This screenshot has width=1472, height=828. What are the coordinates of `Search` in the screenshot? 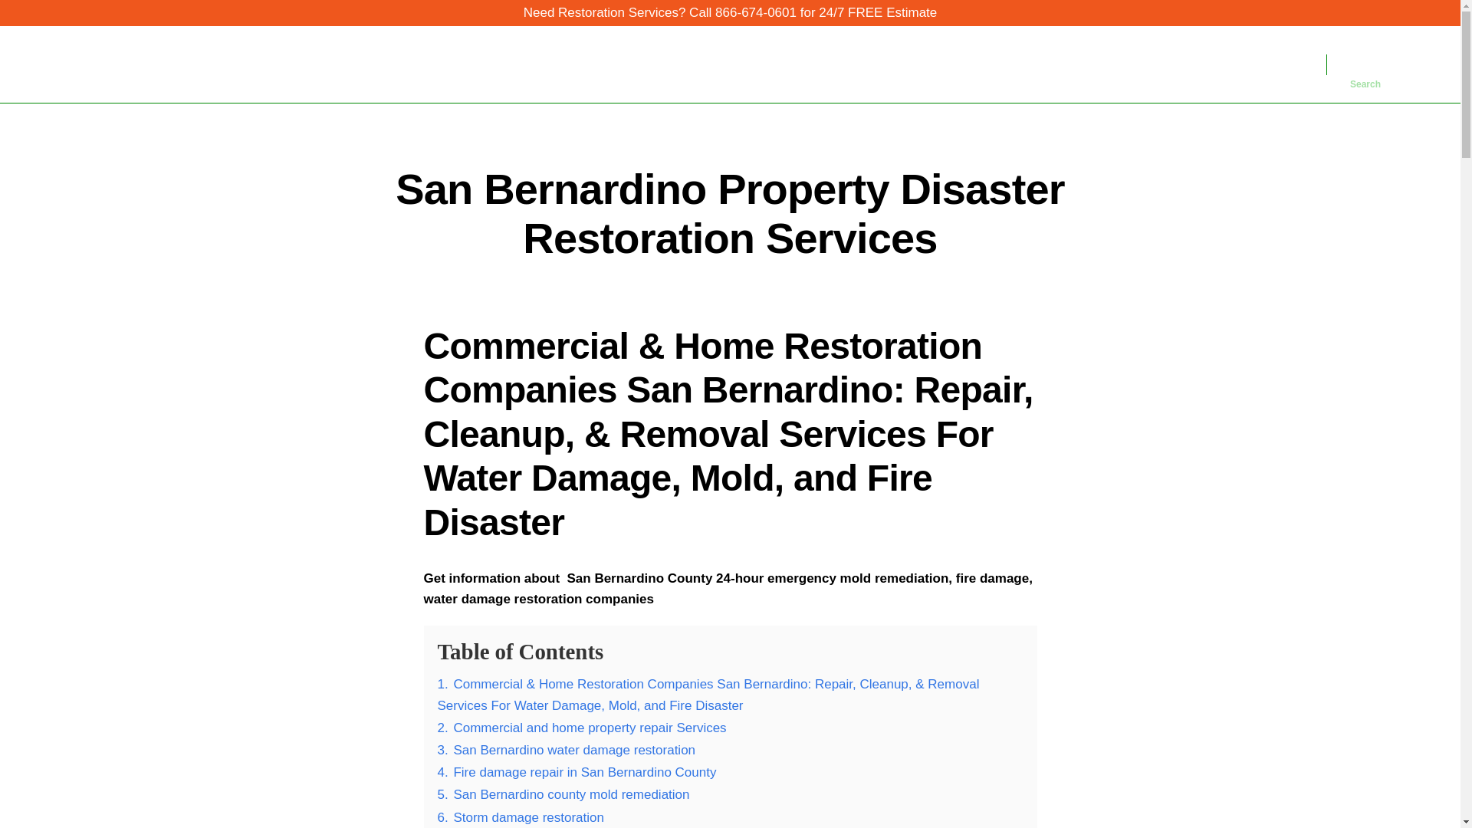 It's located at (1365, 64).